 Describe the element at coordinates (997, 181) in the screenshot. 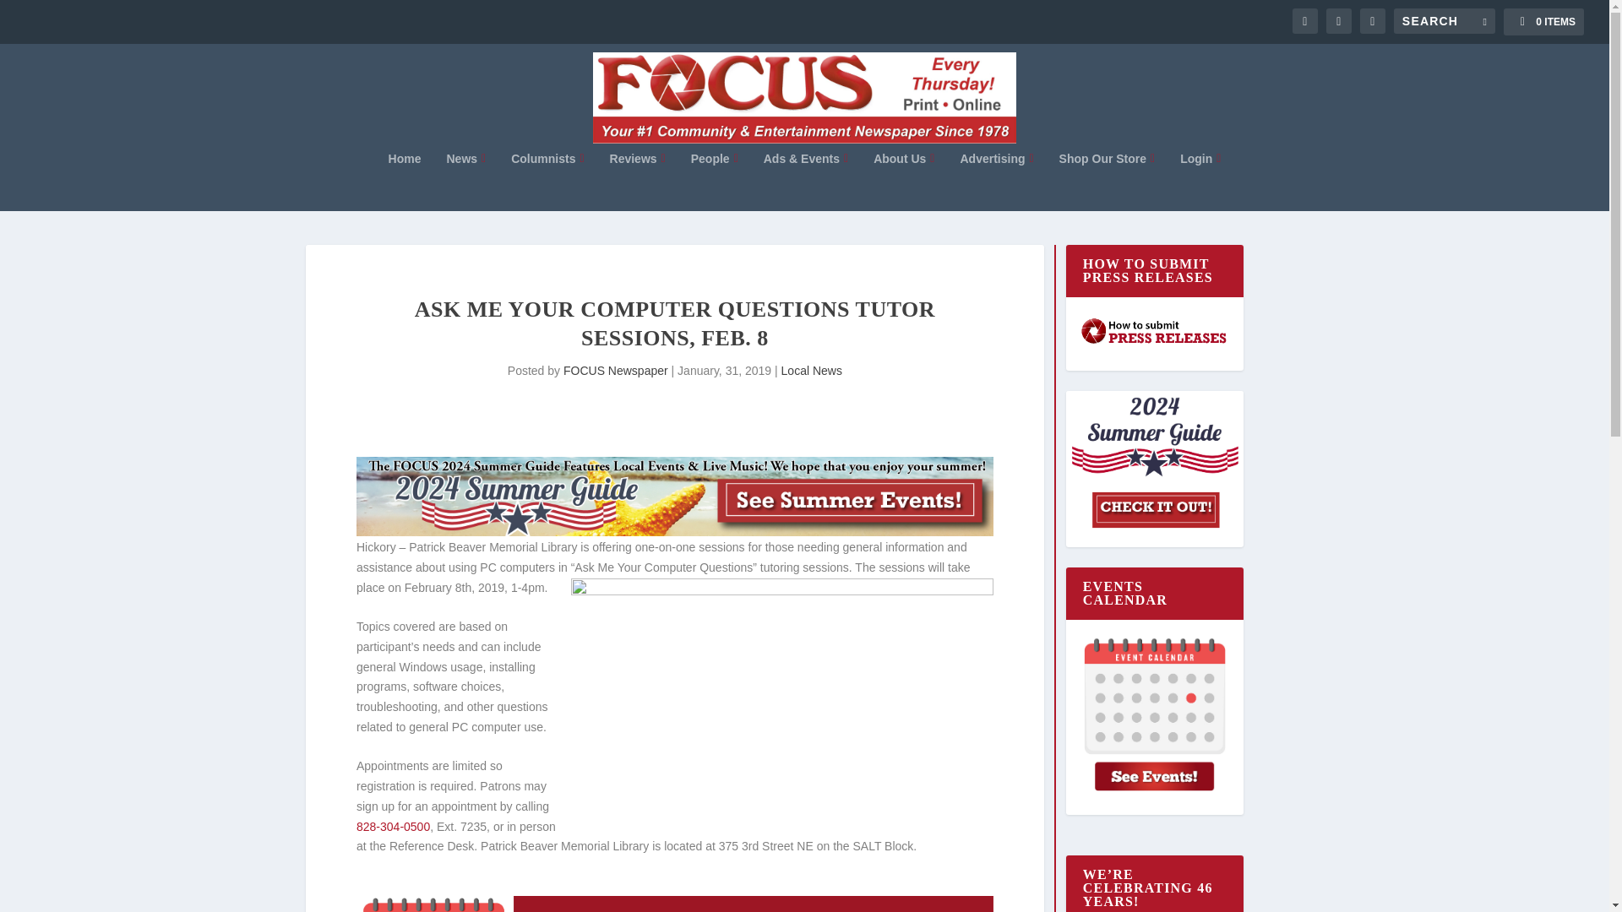

I see `Advertising` at that location.